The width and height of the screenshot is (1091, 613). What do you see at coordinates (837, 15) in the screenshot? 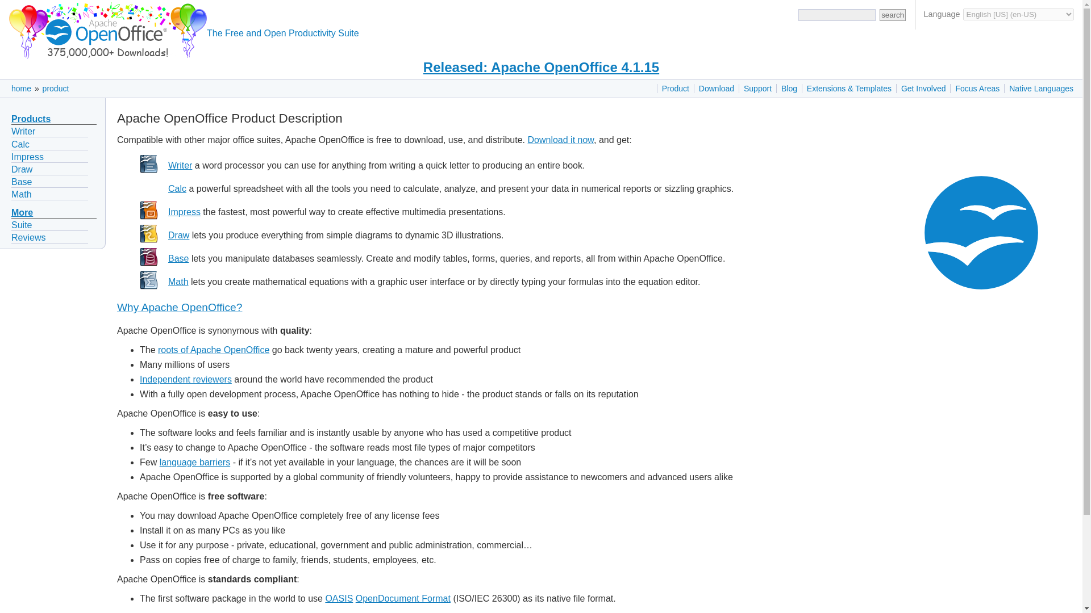
I see `search query` at bounding box center [837, 15].